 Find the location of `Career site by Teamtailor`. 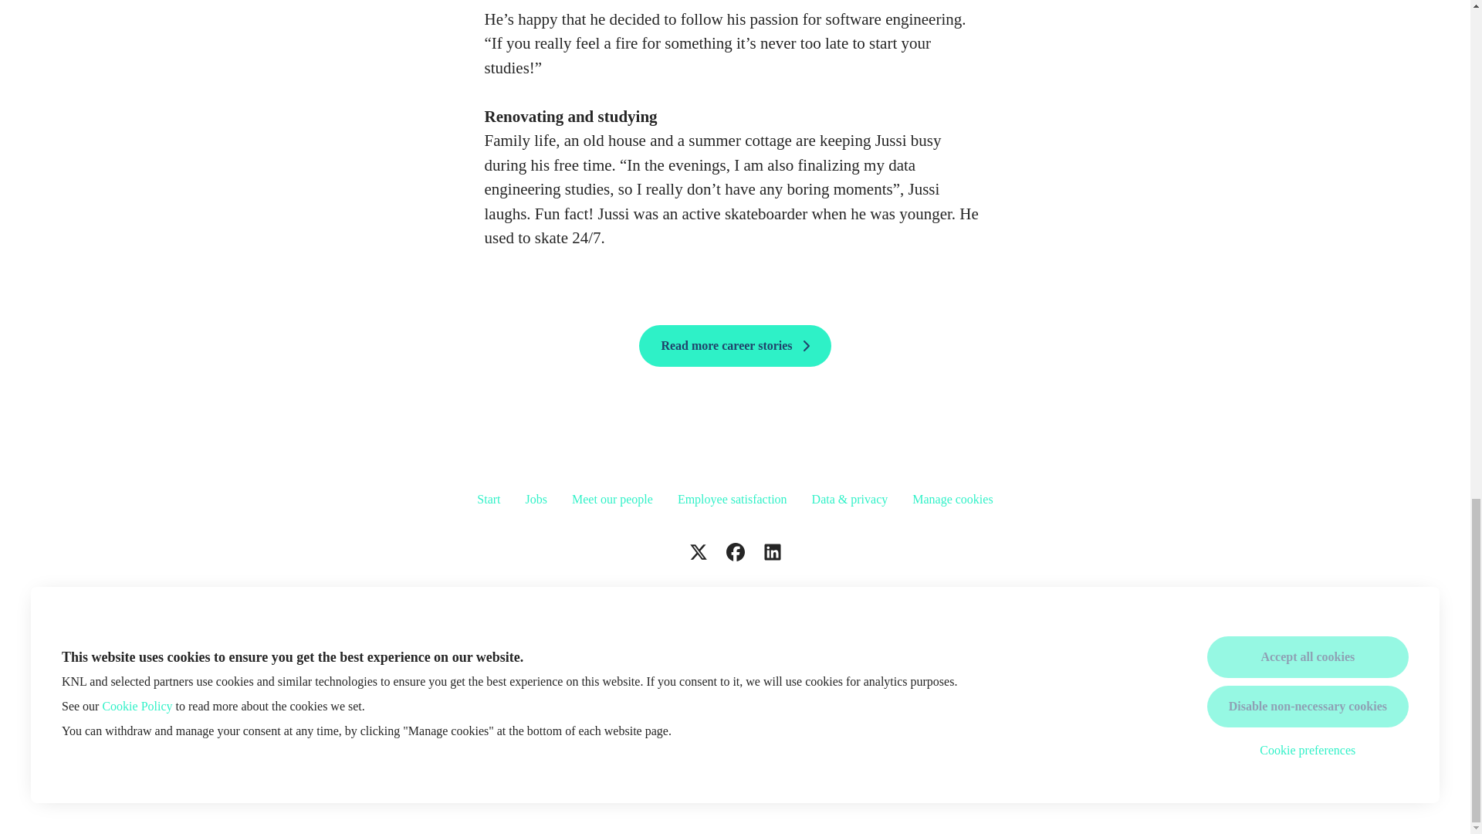

Career site by Teamtailor is located at coordinates (735, 775).